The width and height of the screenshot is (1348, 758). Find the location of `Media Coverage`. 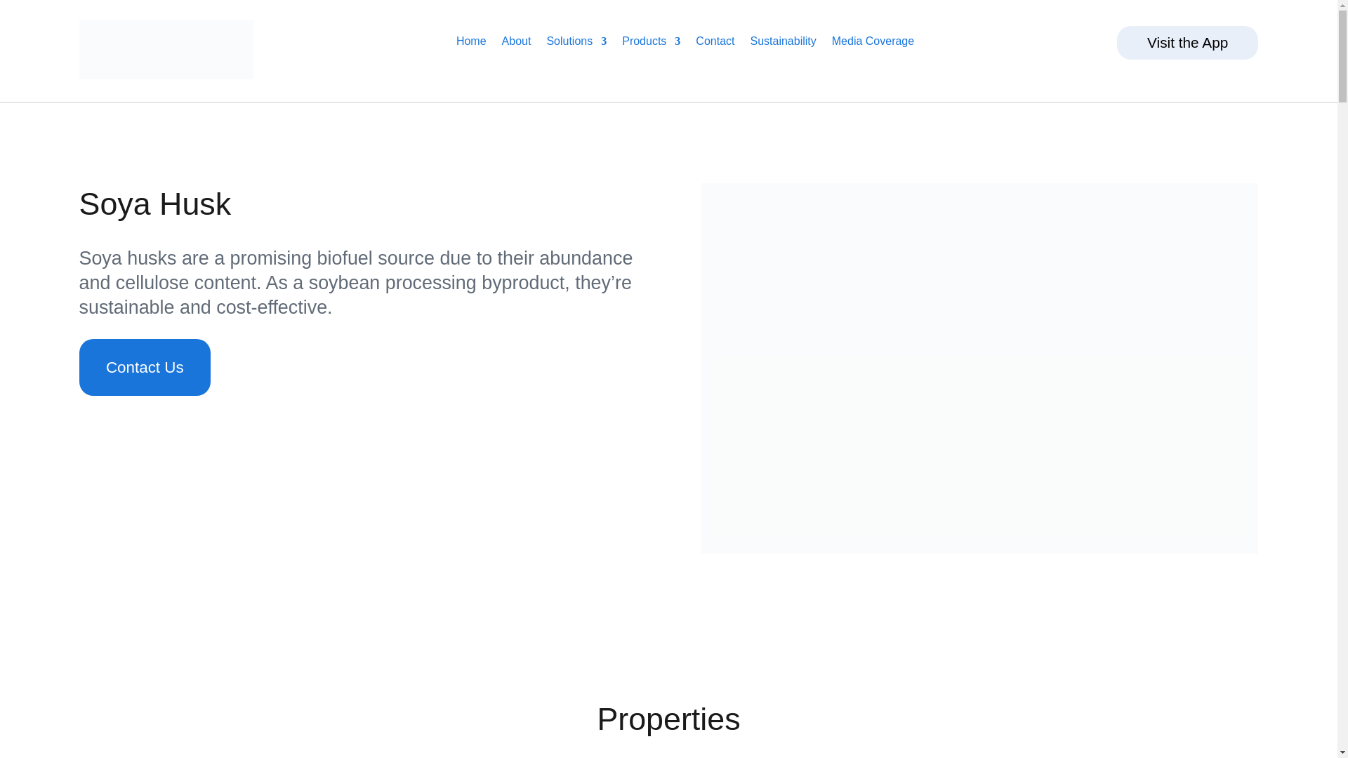

Media Coverage is located at coordinates (872, 44).